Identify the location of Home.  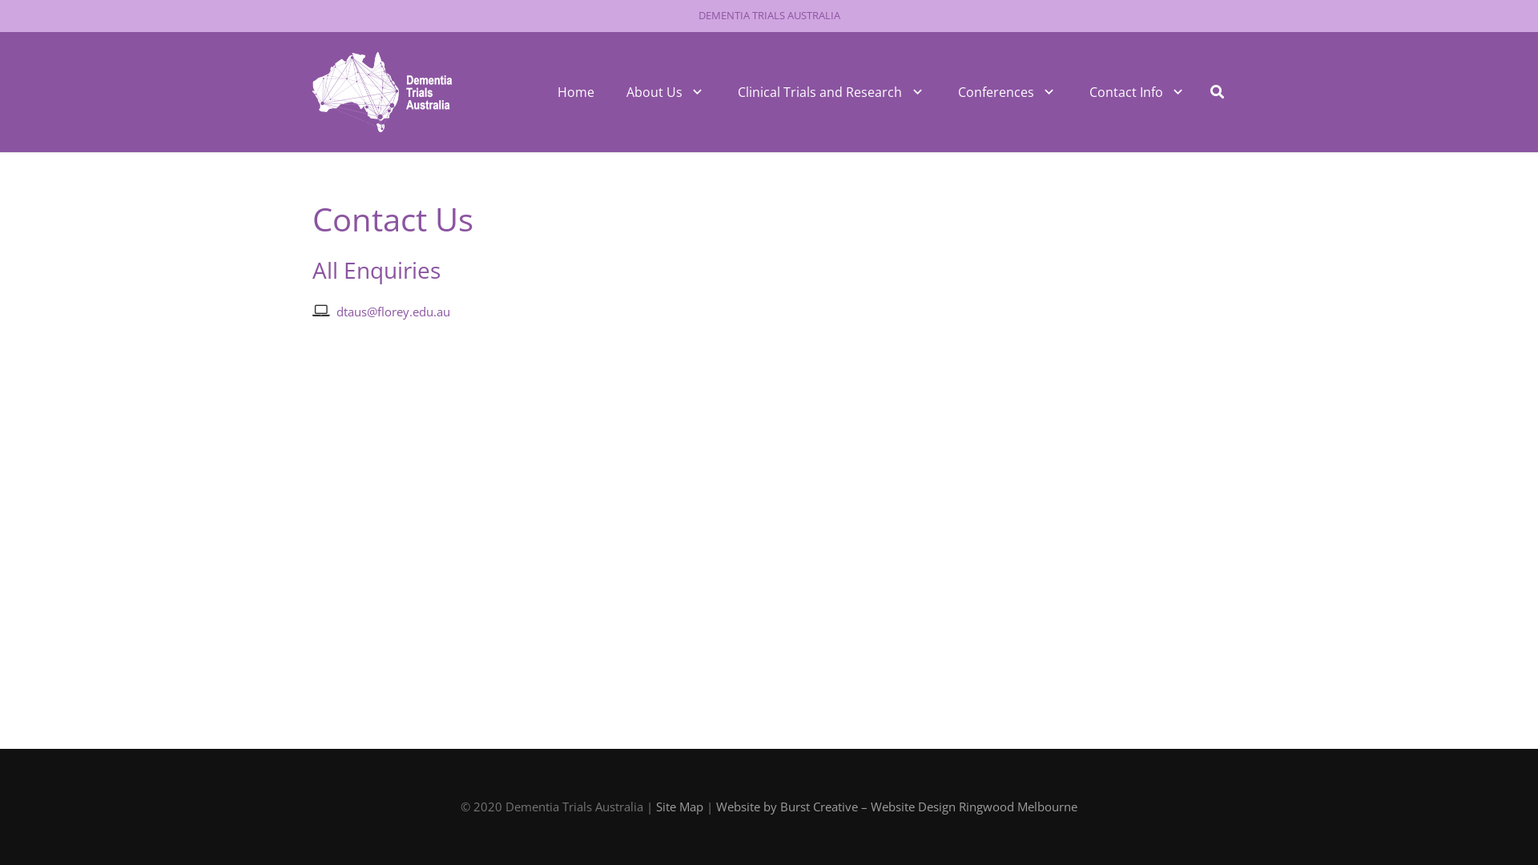
(576, 92).